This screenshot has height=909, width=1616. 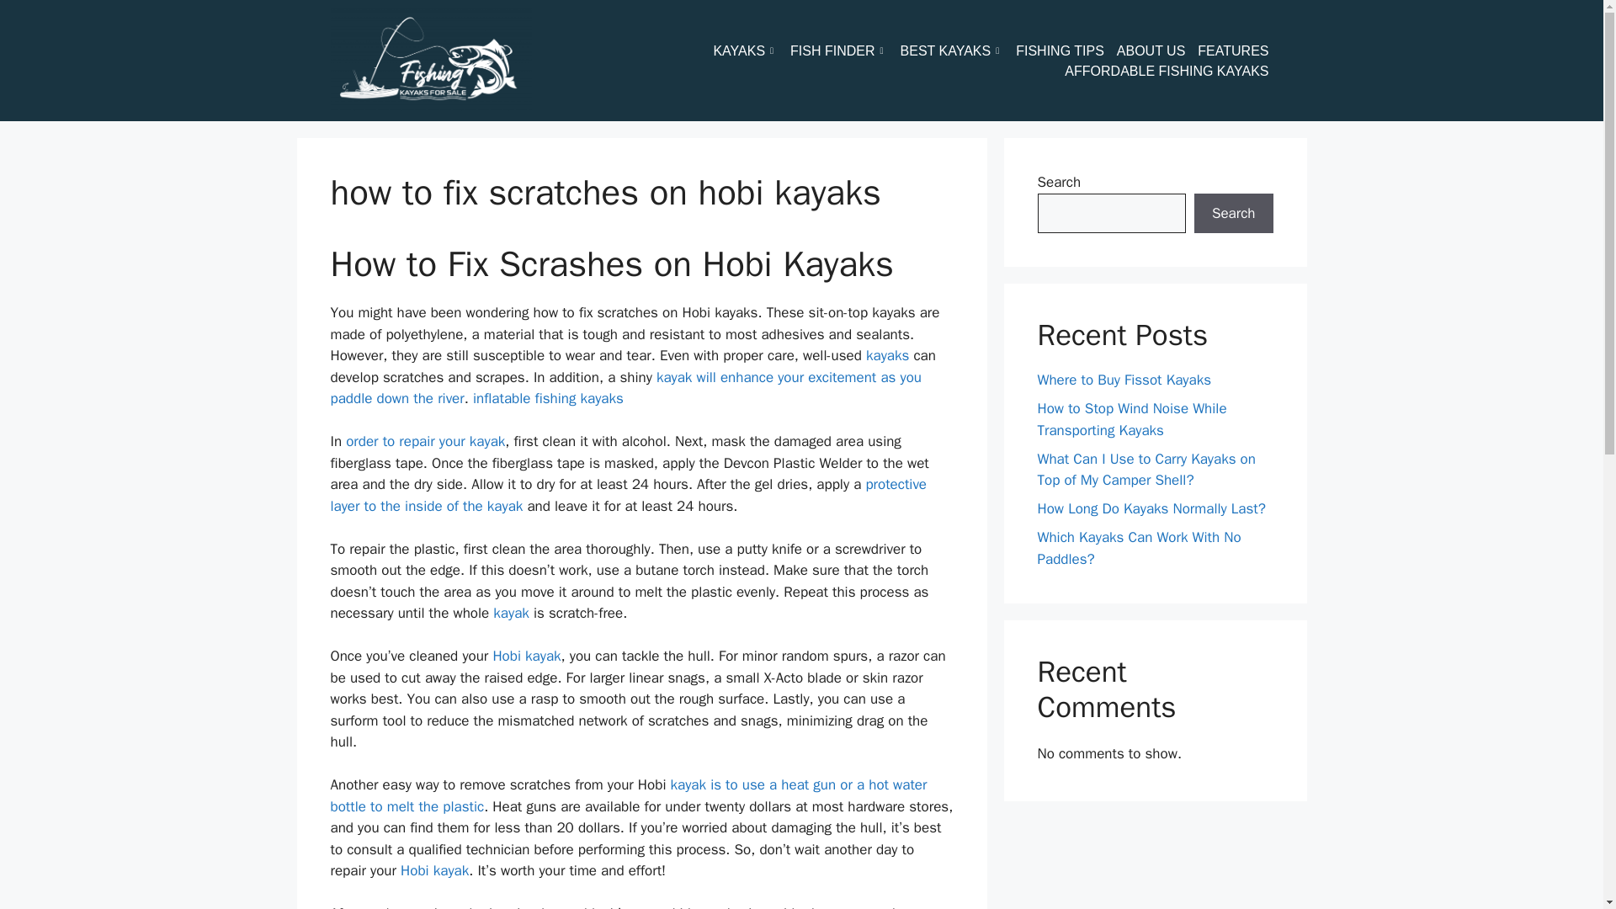 I want to click on FISHING TIPS, so click(x=1066, y=50).